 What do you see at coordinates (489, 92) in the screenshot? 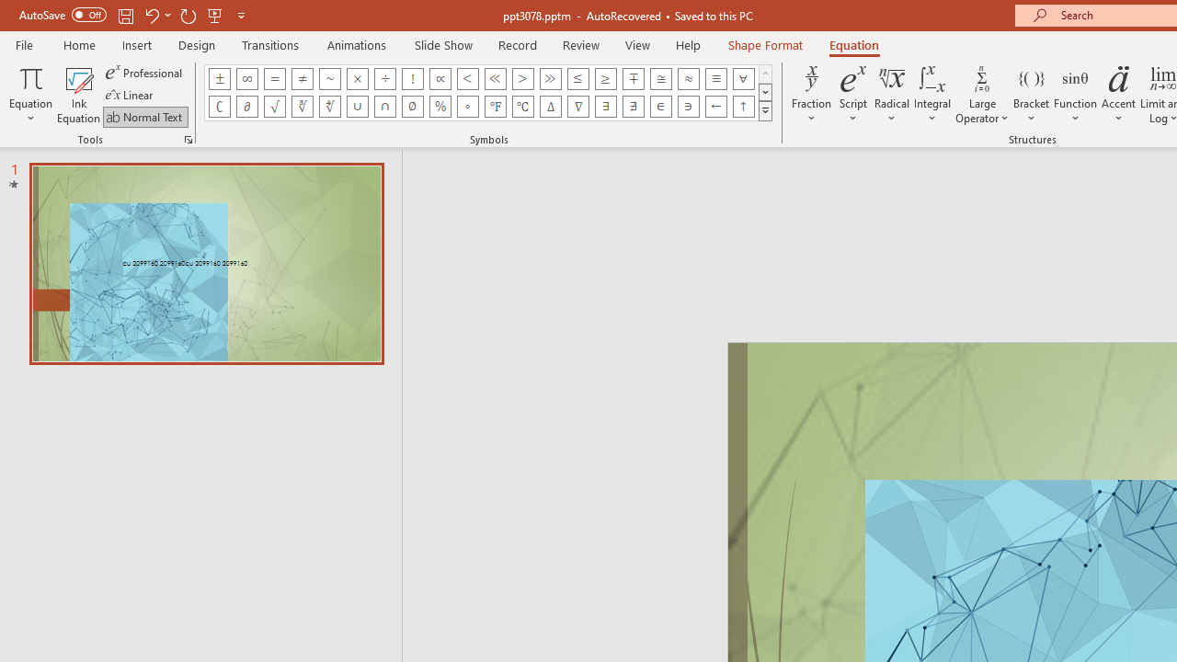
I see `AutomationID: EquationSymbolsInsertGallery` at bounding box center [489, 92].